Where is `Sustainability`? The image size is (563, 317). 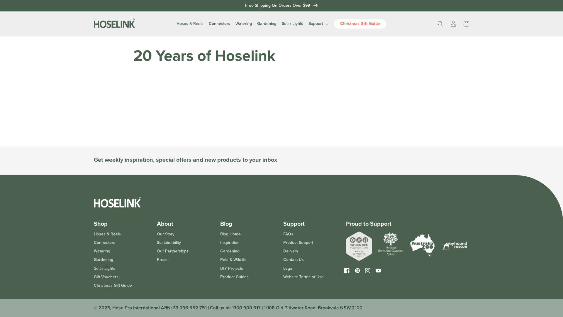
Sustainability is located at coordinates (169, 243).